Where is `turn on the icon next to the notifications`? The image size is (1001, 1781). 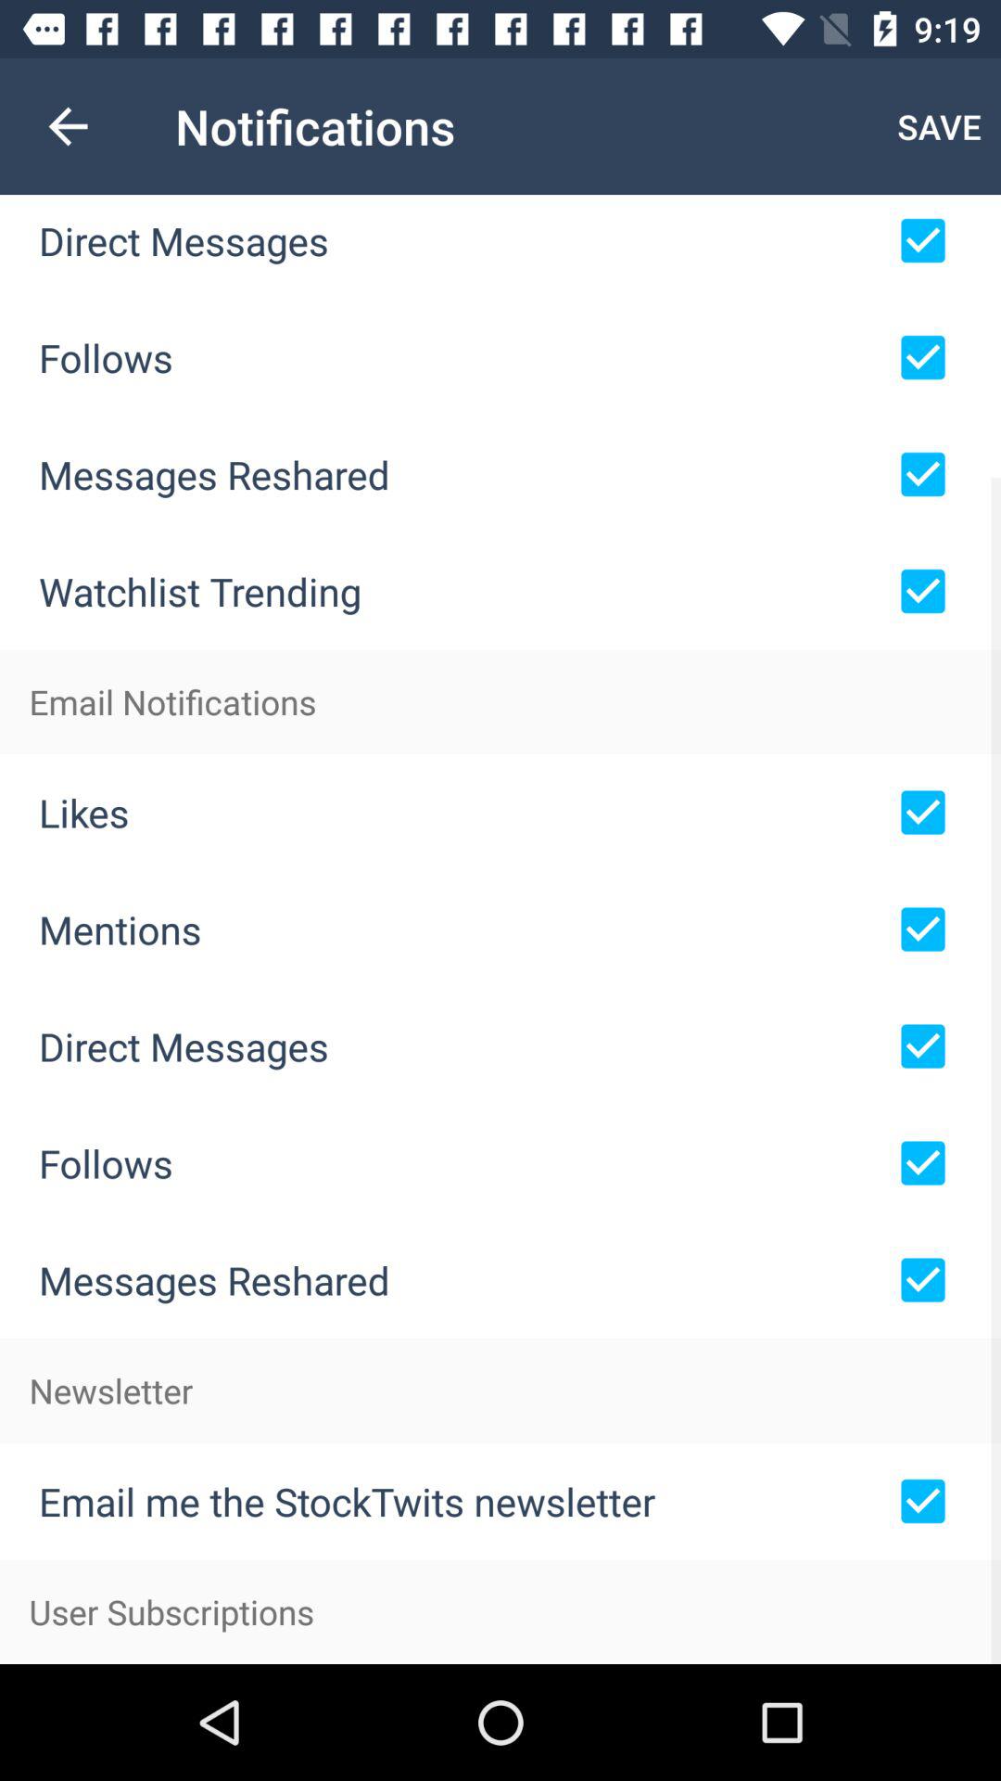 turn on the icon next to the notifications is located at coordinates (940, 126).